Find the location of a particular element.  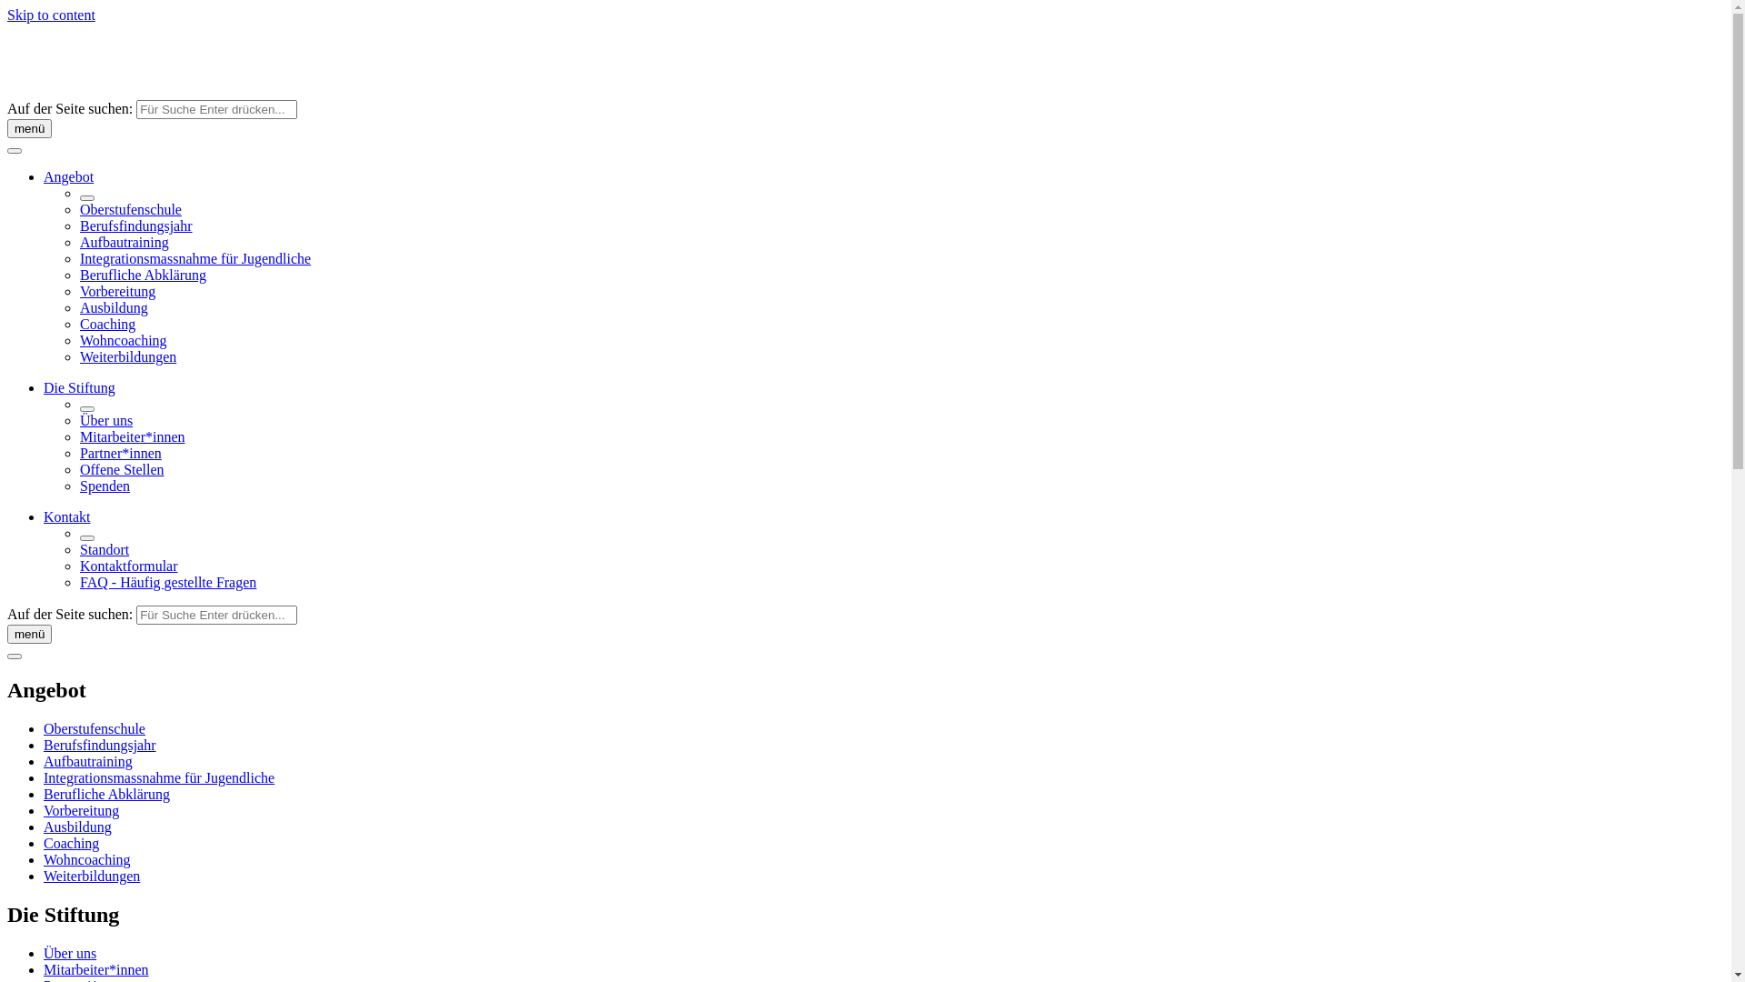

Wohncoaching is located at coordinates (87, 860).